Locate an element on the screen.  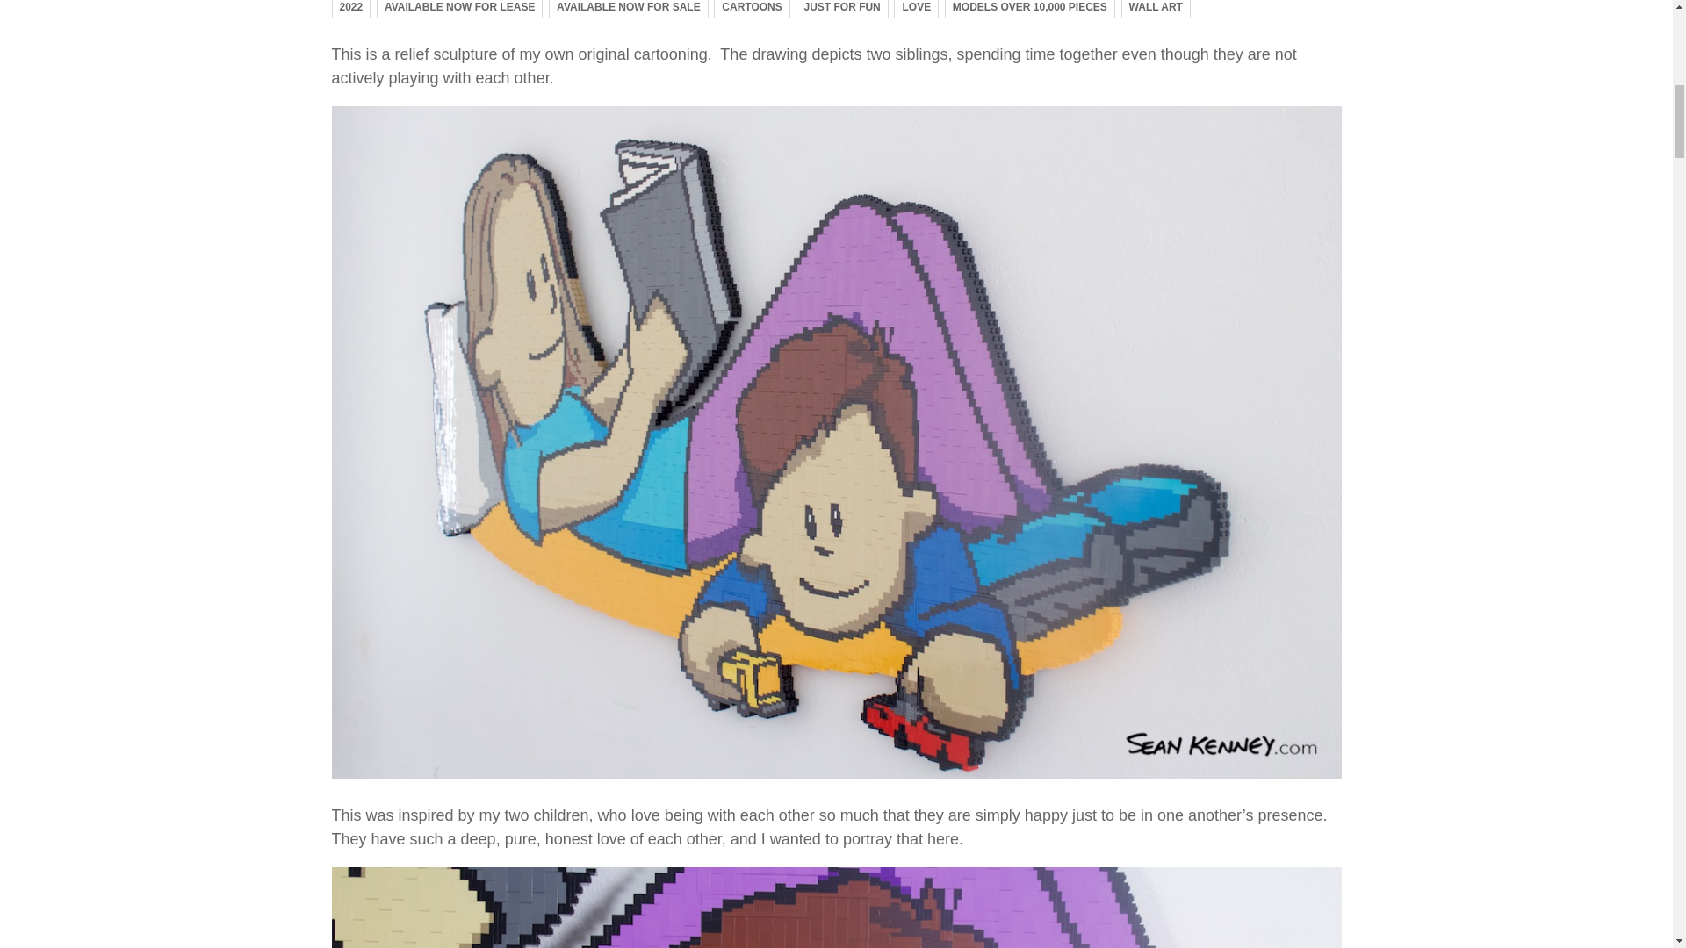
CARTOONS is located at coordinates (751, 9).